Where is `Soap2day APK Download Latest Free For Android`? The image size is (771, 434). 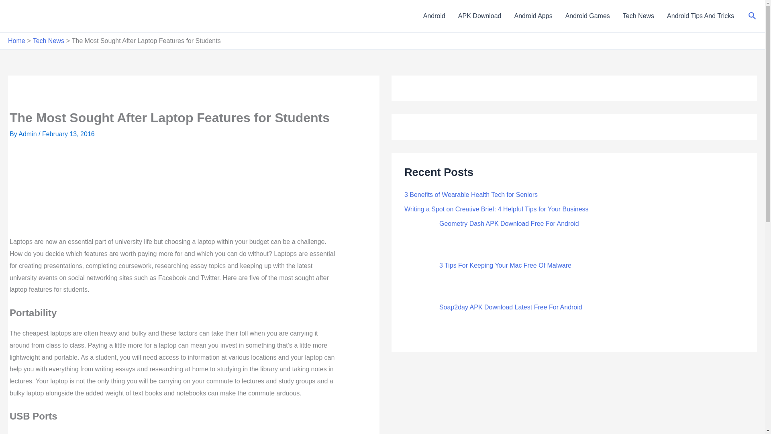
Soap2day APK Download Latest Free For Android is located at coordinates (511, 307).